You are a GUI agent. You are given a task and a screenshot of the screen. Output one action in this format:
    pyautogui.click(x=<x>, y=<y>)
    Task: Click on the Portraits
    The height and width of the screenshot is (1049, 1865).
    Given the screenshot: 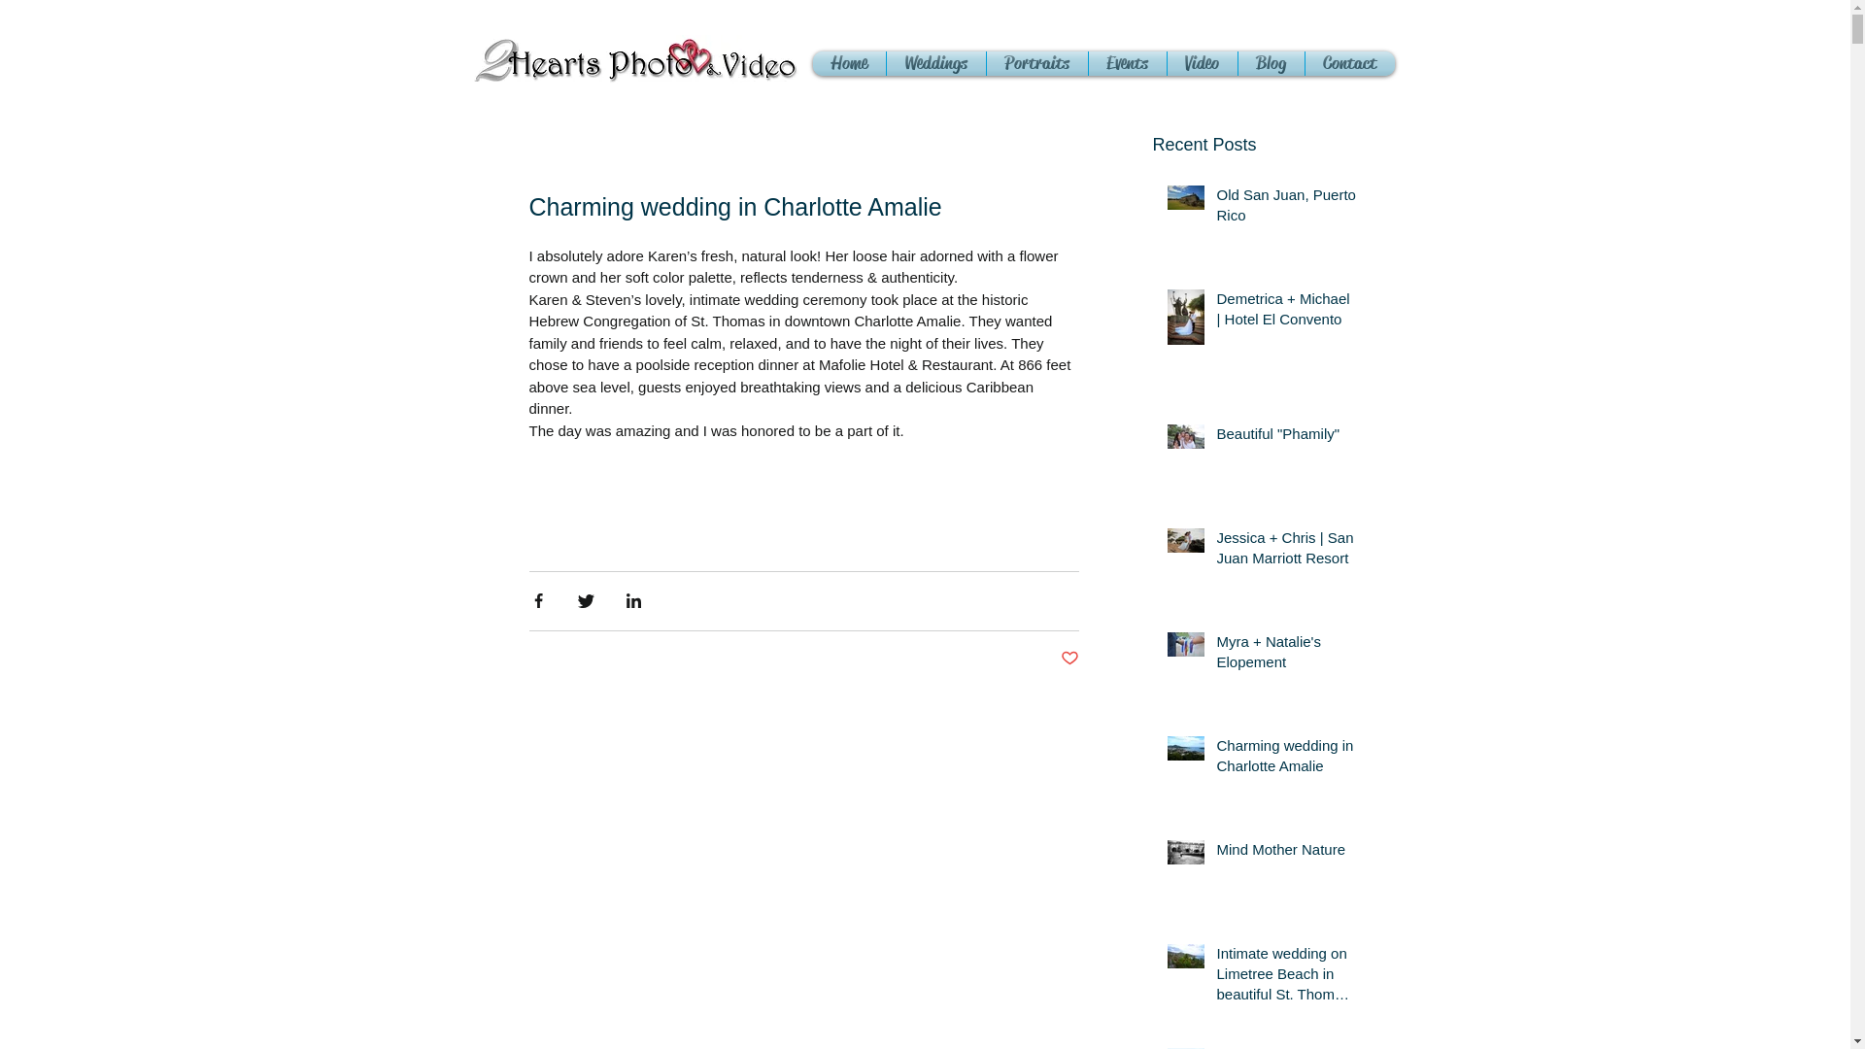 What is the action you would take?
    pyautogui.click(x=1037, y=63)
    